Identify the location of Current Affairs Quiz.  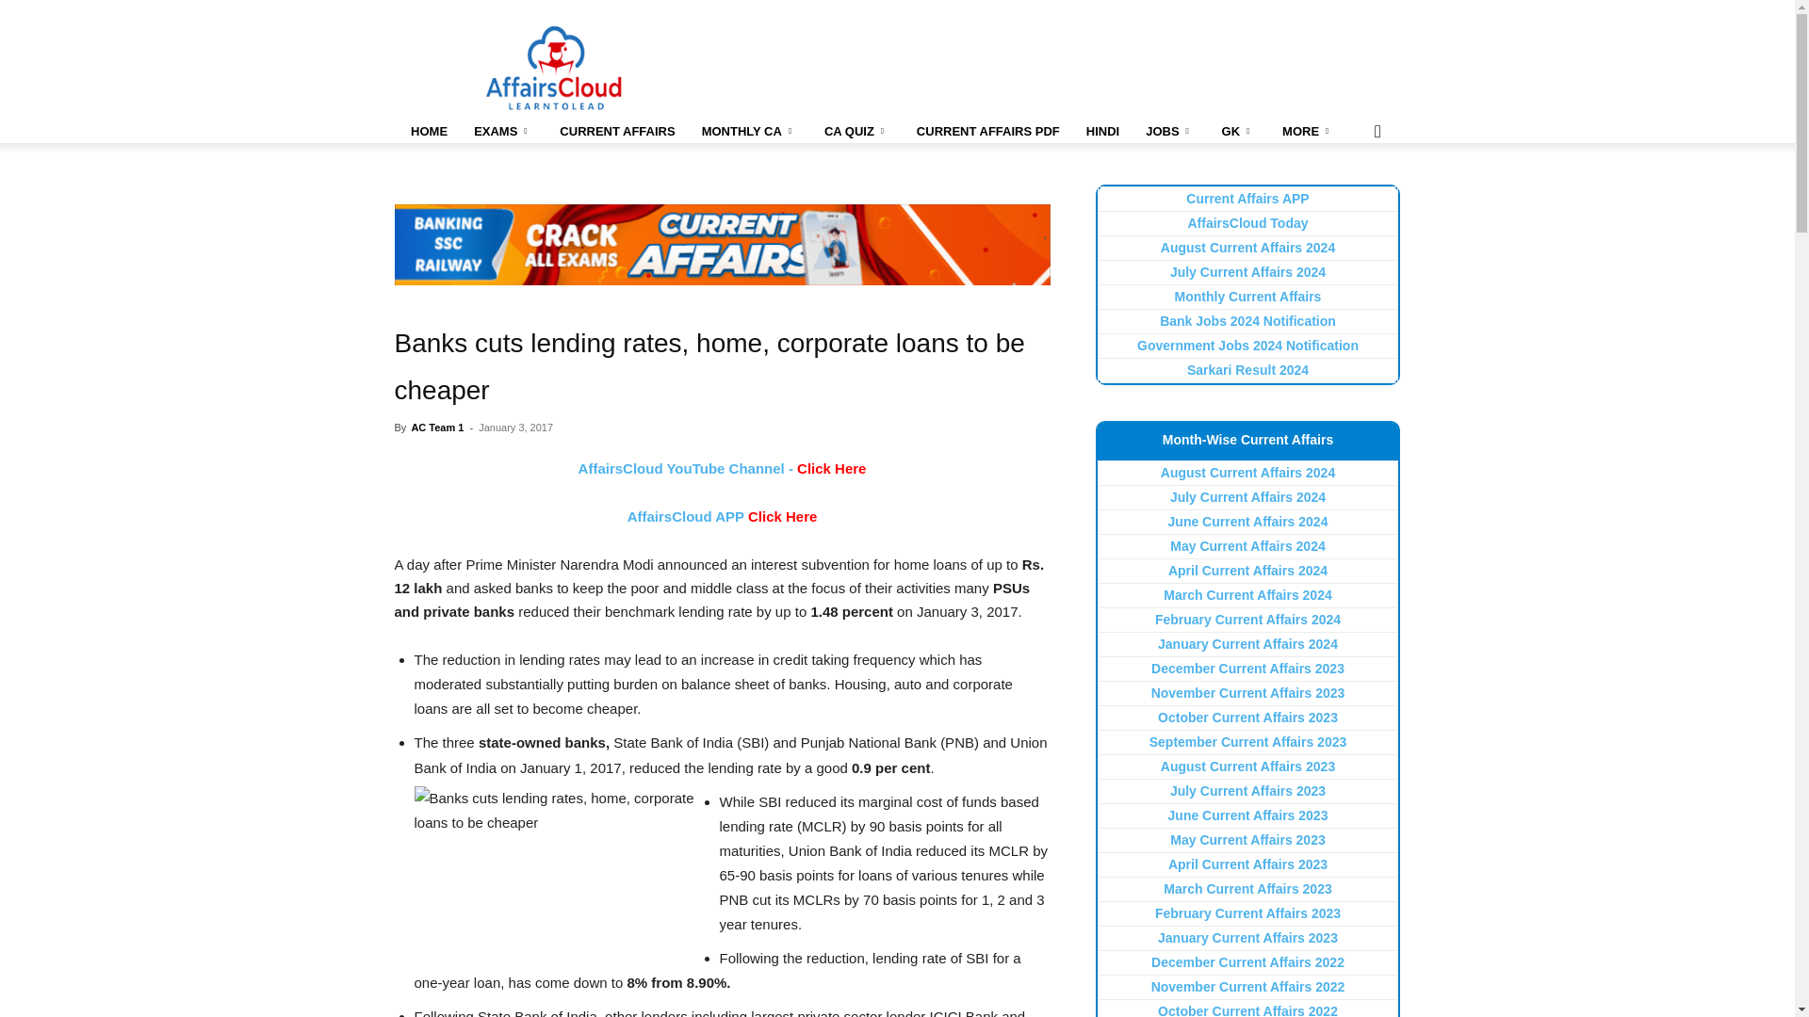
(856, 132).